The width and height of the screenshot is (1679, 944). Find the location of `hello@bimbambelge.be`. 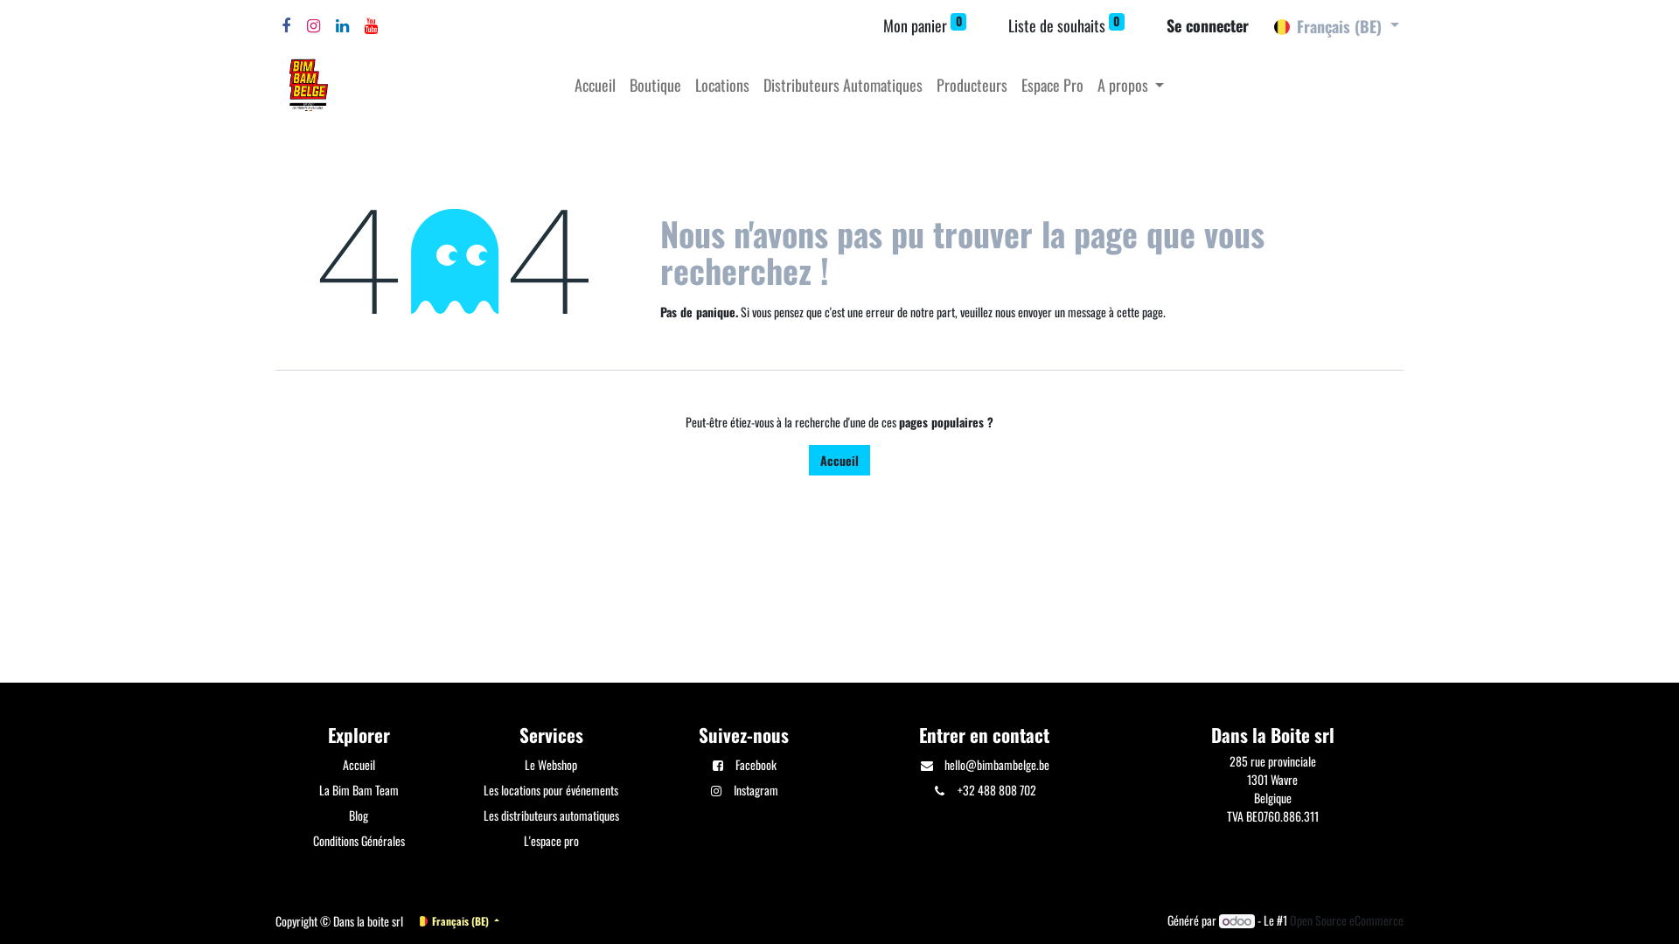

hello@bimbambelge.be is located at coordinates (997, 764).